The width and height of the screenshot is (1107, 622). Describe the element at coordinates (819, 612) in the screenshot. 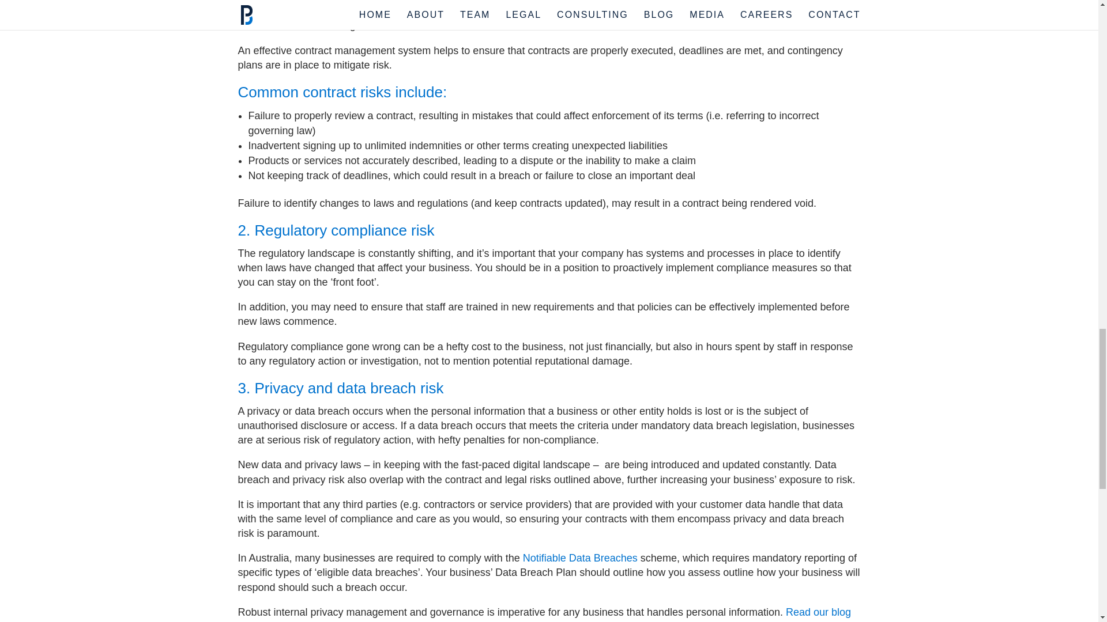

I see `Read our blog` at that location.